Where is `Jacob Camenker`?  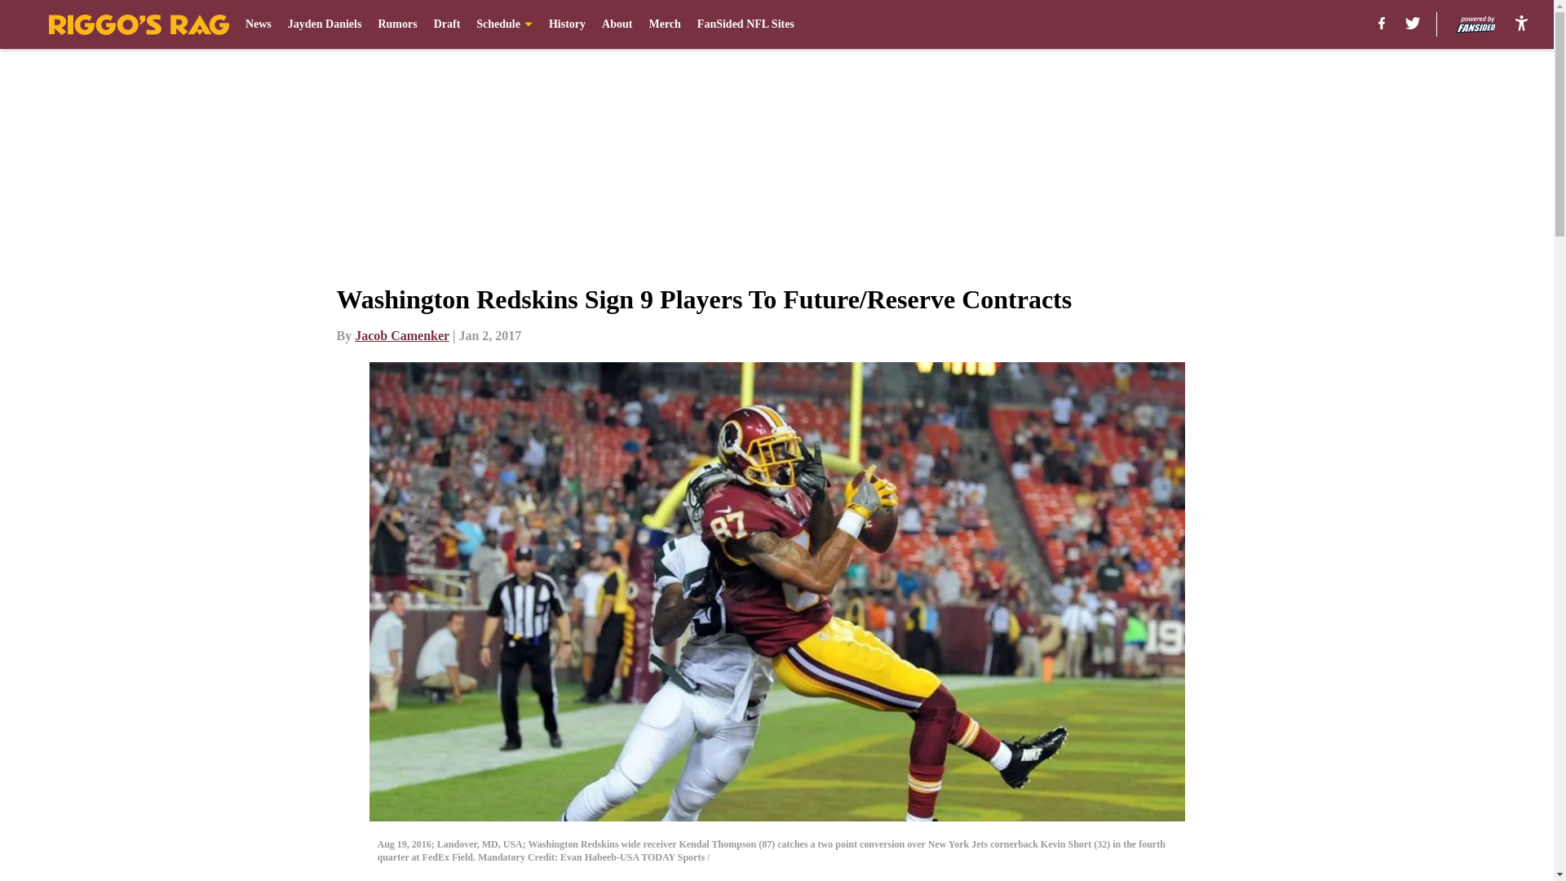
Jacob Camenker is located at coordinates (402, 335).